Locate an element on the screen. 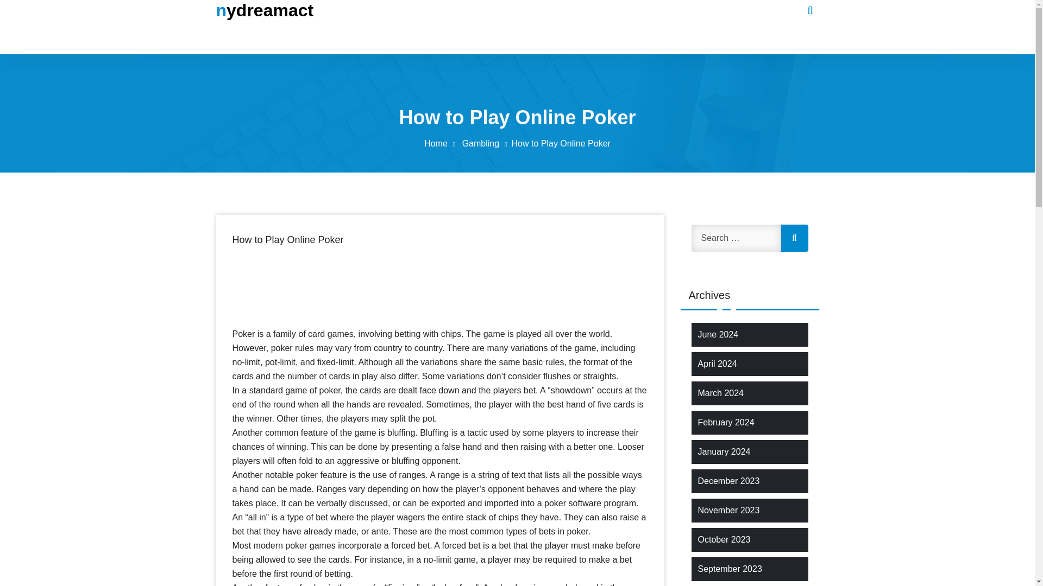 The width and height of the screenshot is (1043, 586). October 2023 is located at coordinates (724, 539).